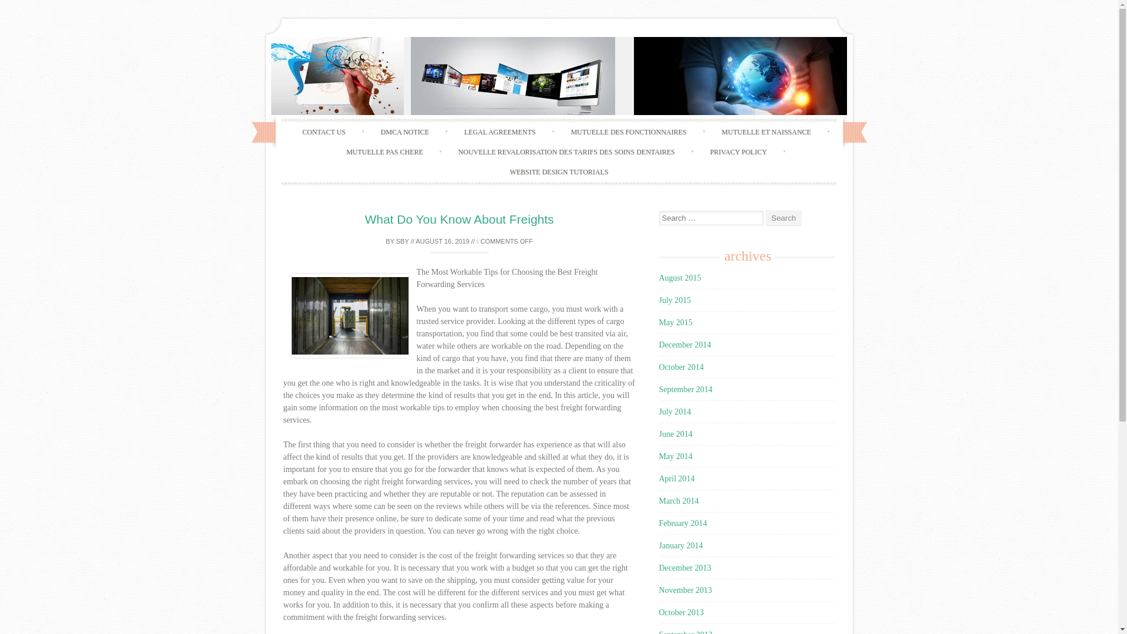  Describe the element at coordinates (681, 612) in the screenshot. I see `October 2013` at that location.